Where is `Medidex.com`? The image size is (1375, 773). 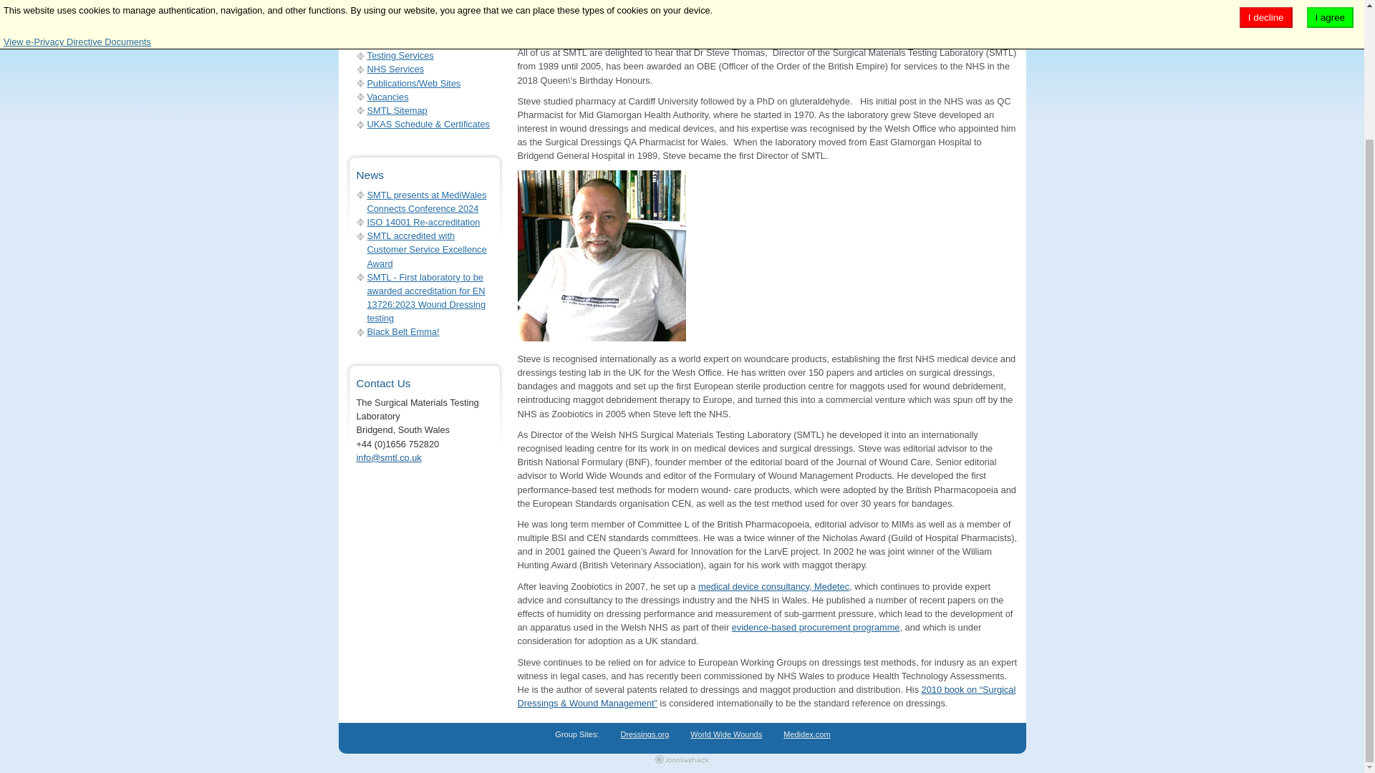
Medidex.com is located at coordinates (806, 734).